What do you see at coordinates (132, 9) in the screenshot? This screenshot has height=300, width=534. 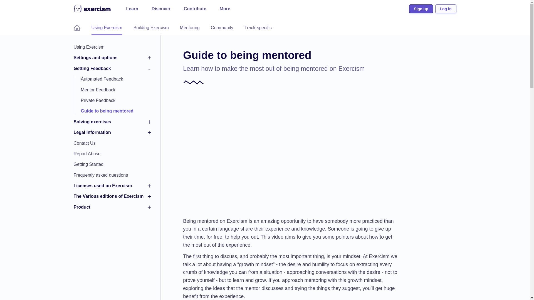 I see `Learn` at bounding box center [132, 9].